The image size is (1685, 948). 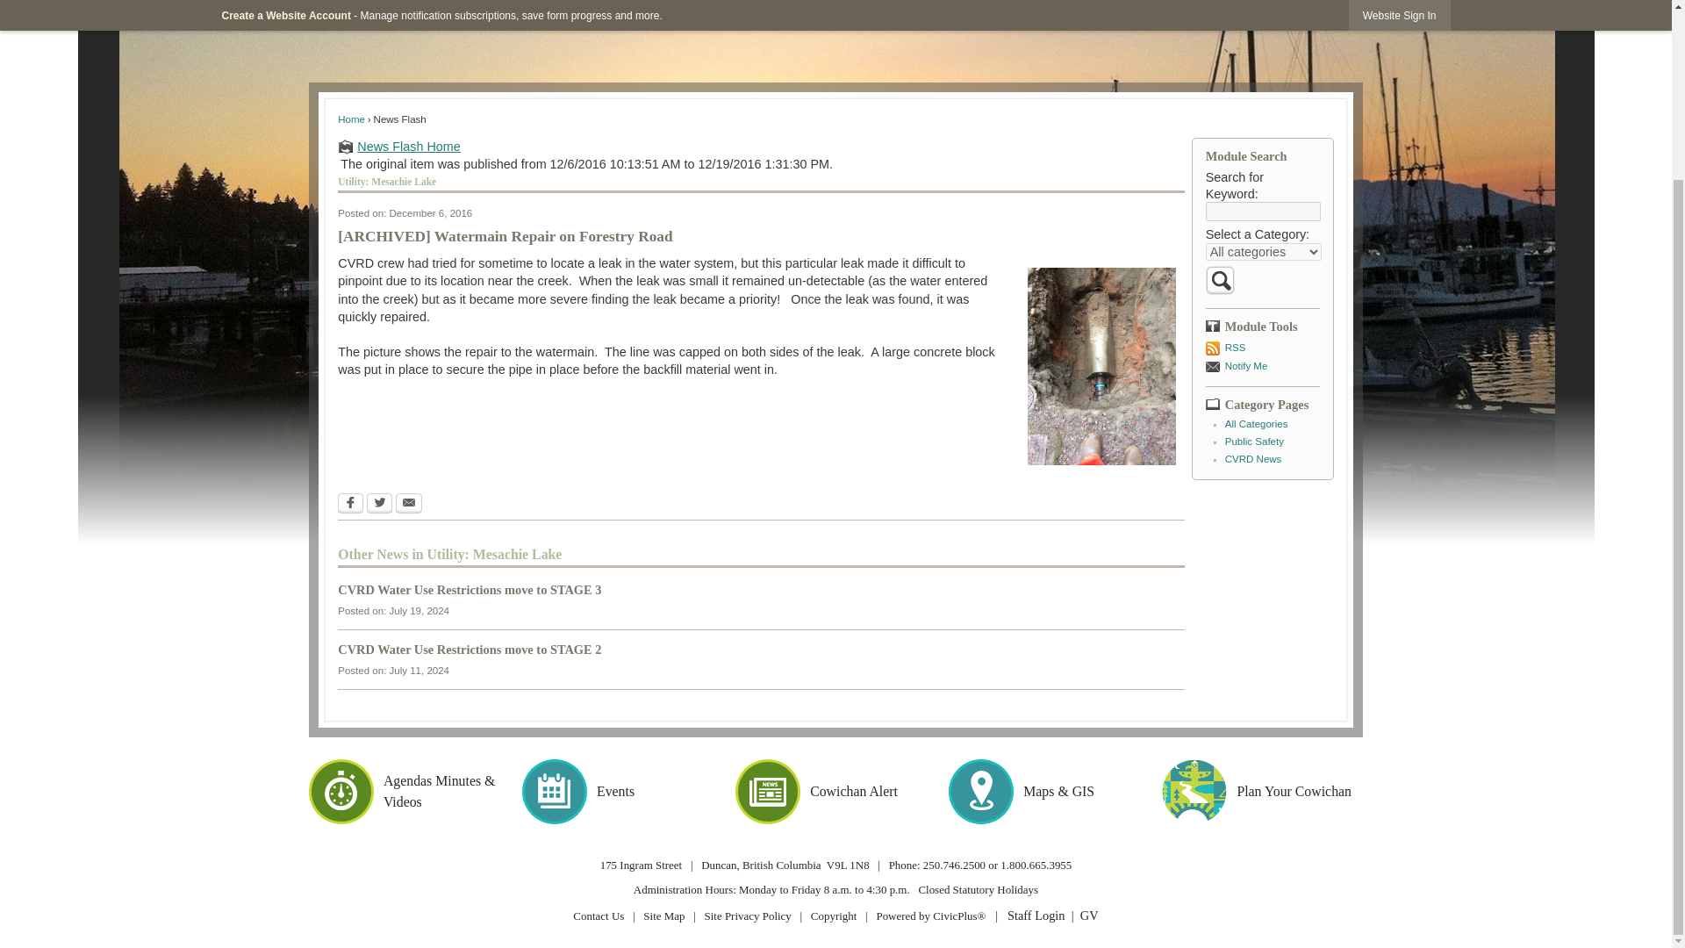 What do you see at coordinates (834, 915) in the screenshot?
I see `Copyright` at bounding box center [834, 915].